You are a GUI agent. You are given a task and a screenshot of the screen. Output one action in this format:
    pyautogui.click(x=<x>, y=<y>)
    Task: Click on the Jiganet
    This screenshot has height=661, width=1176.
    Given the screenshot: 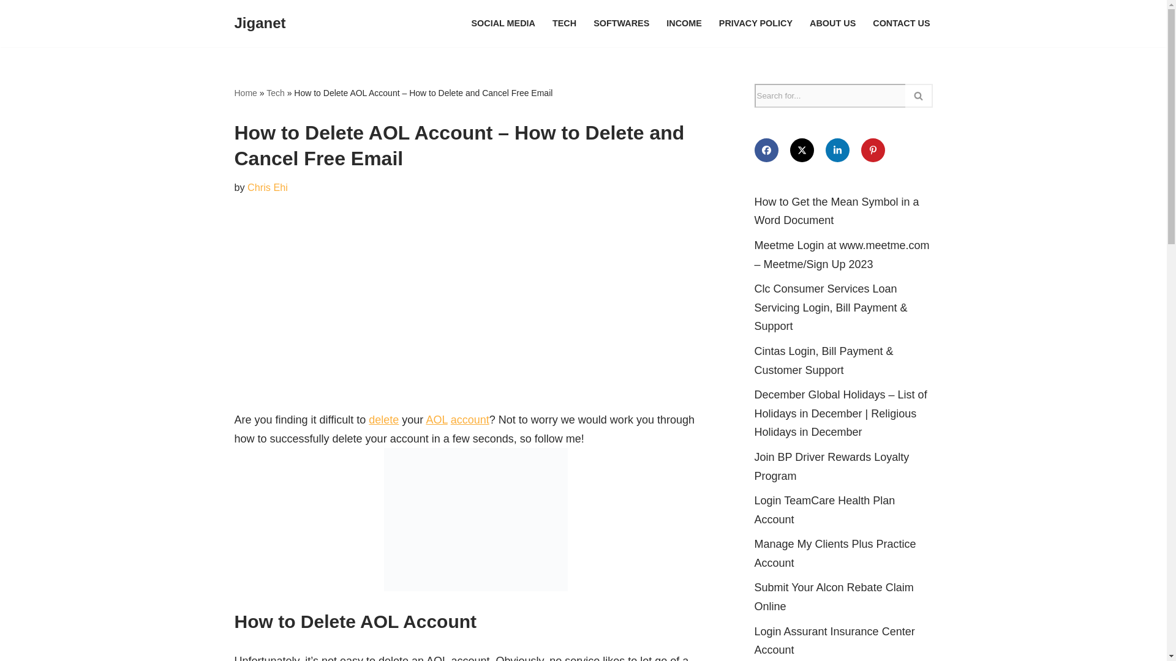 What is the action you would take?
    pyautogui.click(x=260, y=23)
    